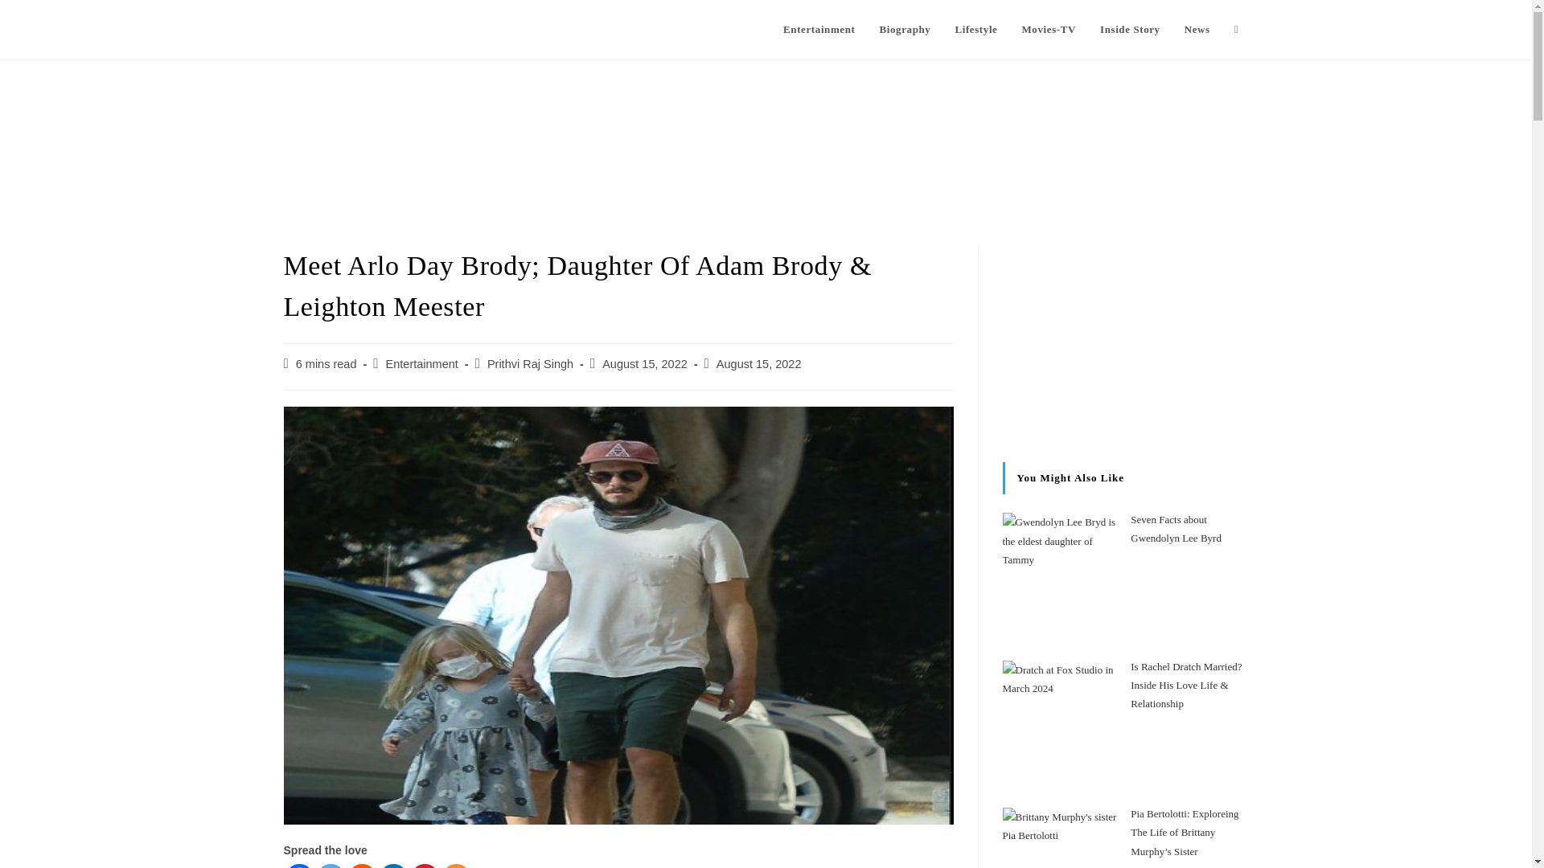  Describe the element at coordinates (530, 363) in the screenshot. I see `Prithvi Raj Singh` at that location.